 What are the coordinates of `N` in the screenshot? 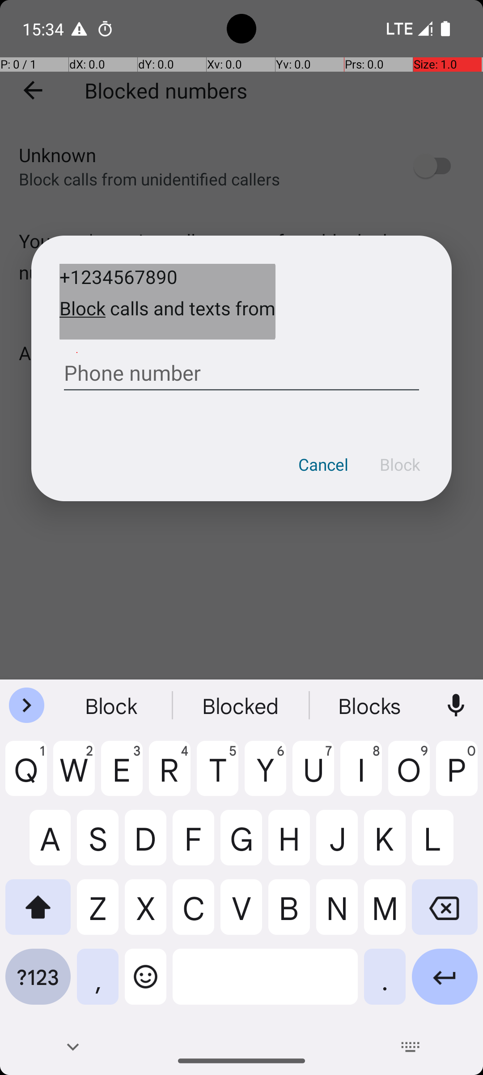 It's located at (337, 914).